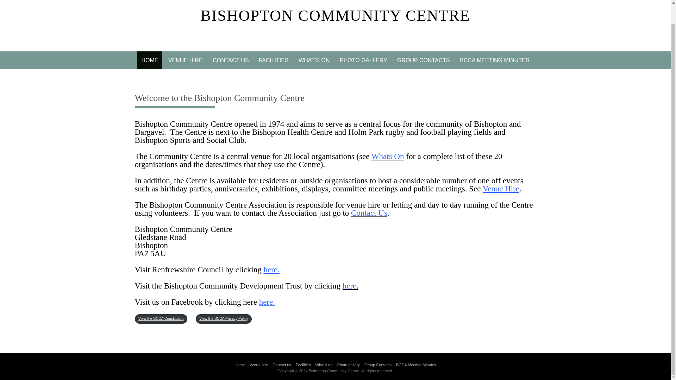  Describe the element at coordinates (388, 156) in the screenshot. I see `Whats On` at that location.